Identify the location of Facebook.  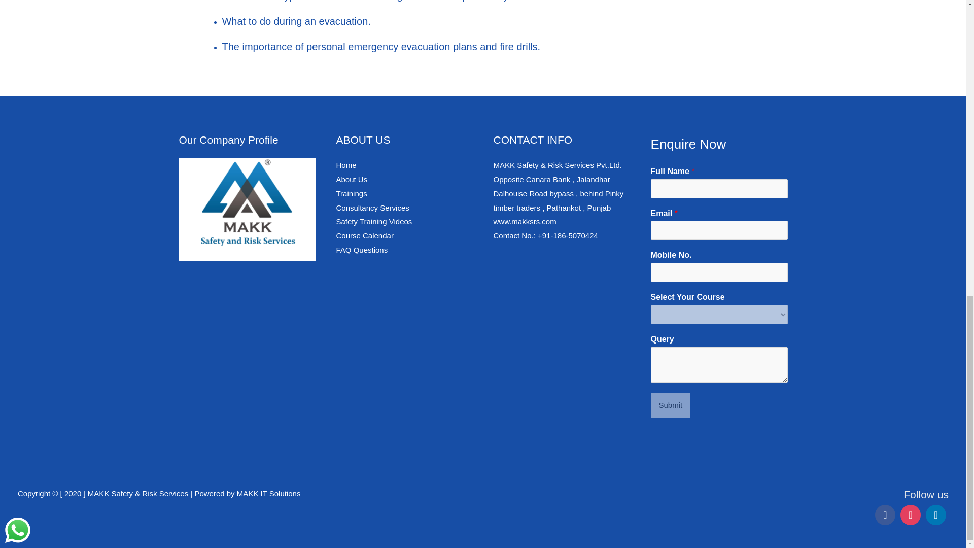
(885, 515).